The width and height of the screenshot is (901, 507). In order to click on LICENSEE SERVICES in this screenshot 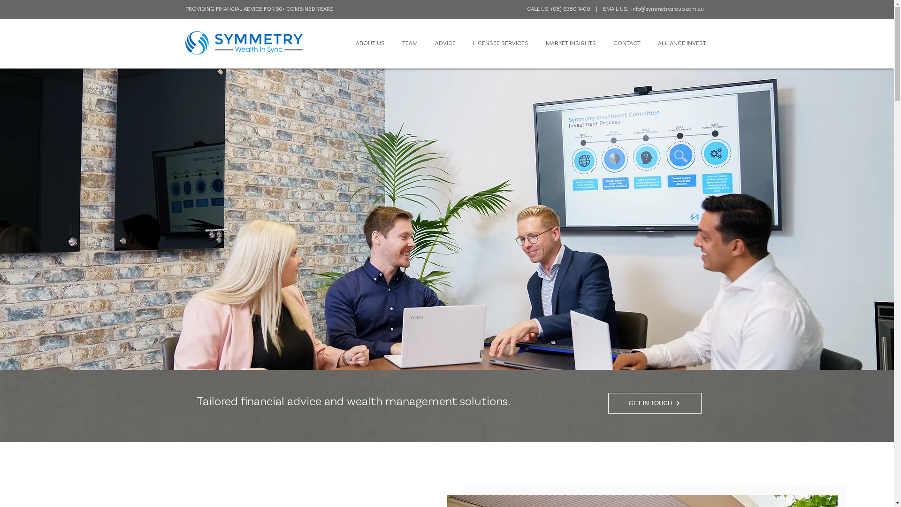, I will do `click(501, 43)`.